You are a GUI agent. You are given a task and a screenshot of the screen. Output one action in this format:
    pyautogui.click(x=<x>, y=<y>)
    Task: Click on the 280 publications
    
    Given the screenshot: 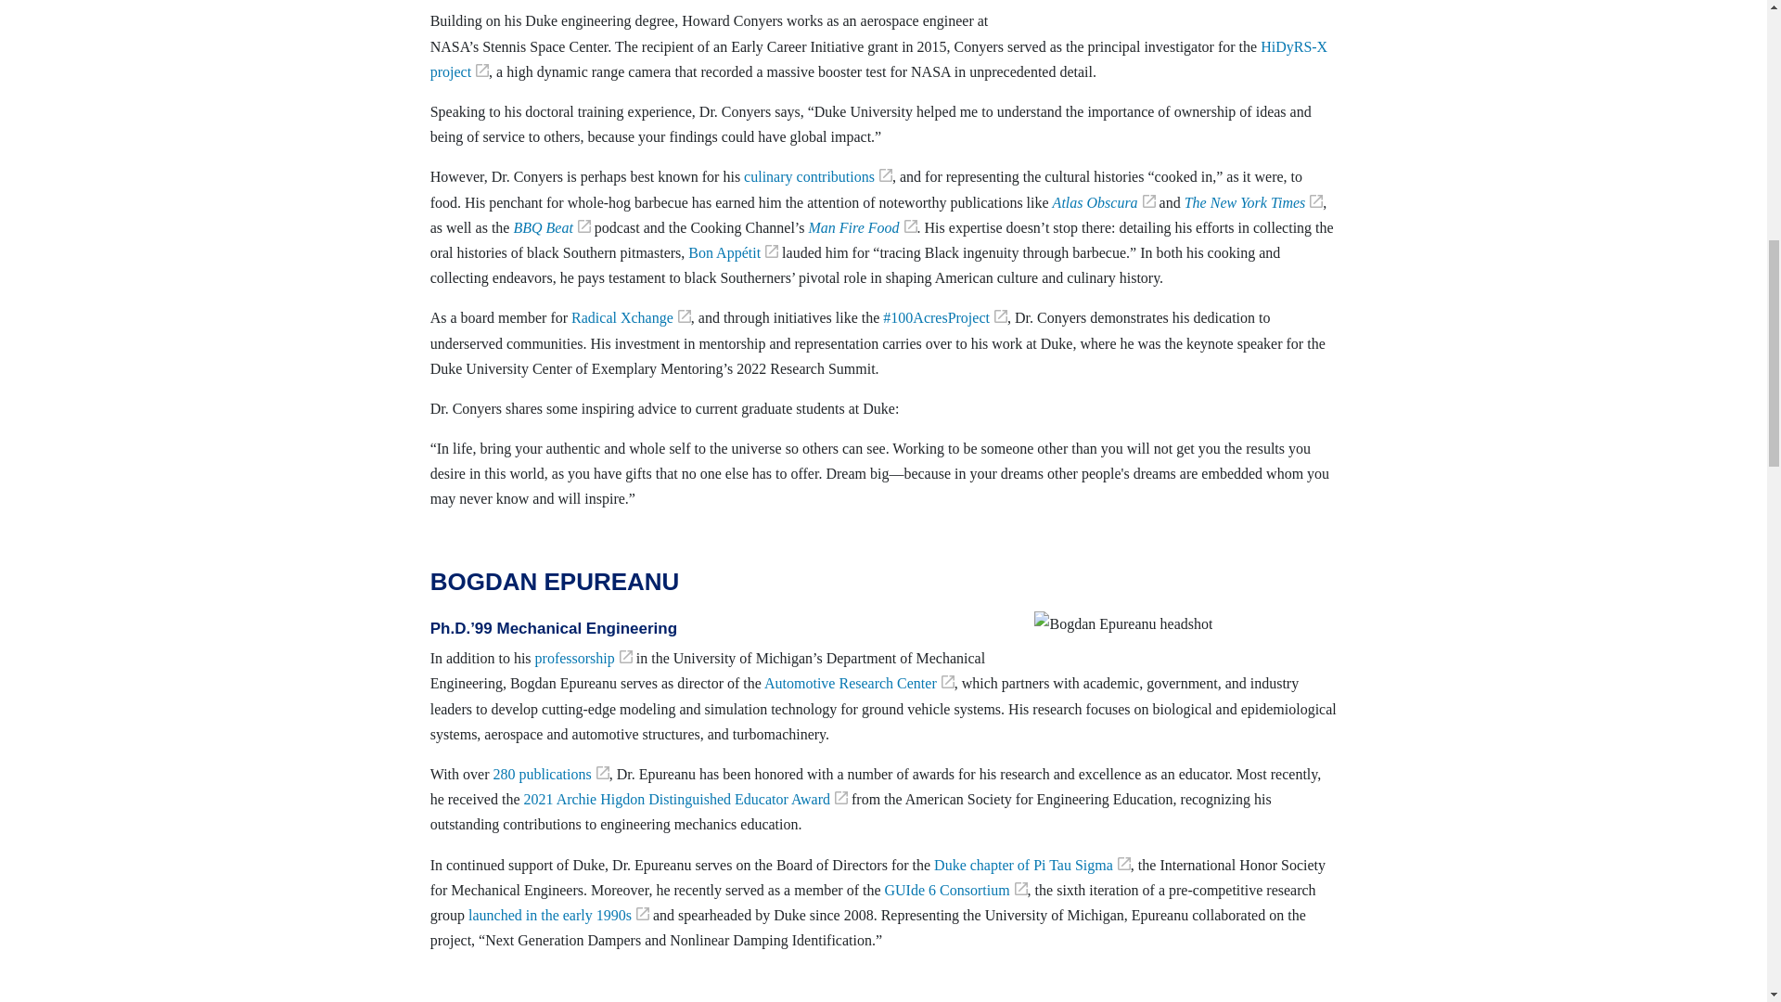 What is the action you would take?
    pyautogui.click(x=551, y=774)
    